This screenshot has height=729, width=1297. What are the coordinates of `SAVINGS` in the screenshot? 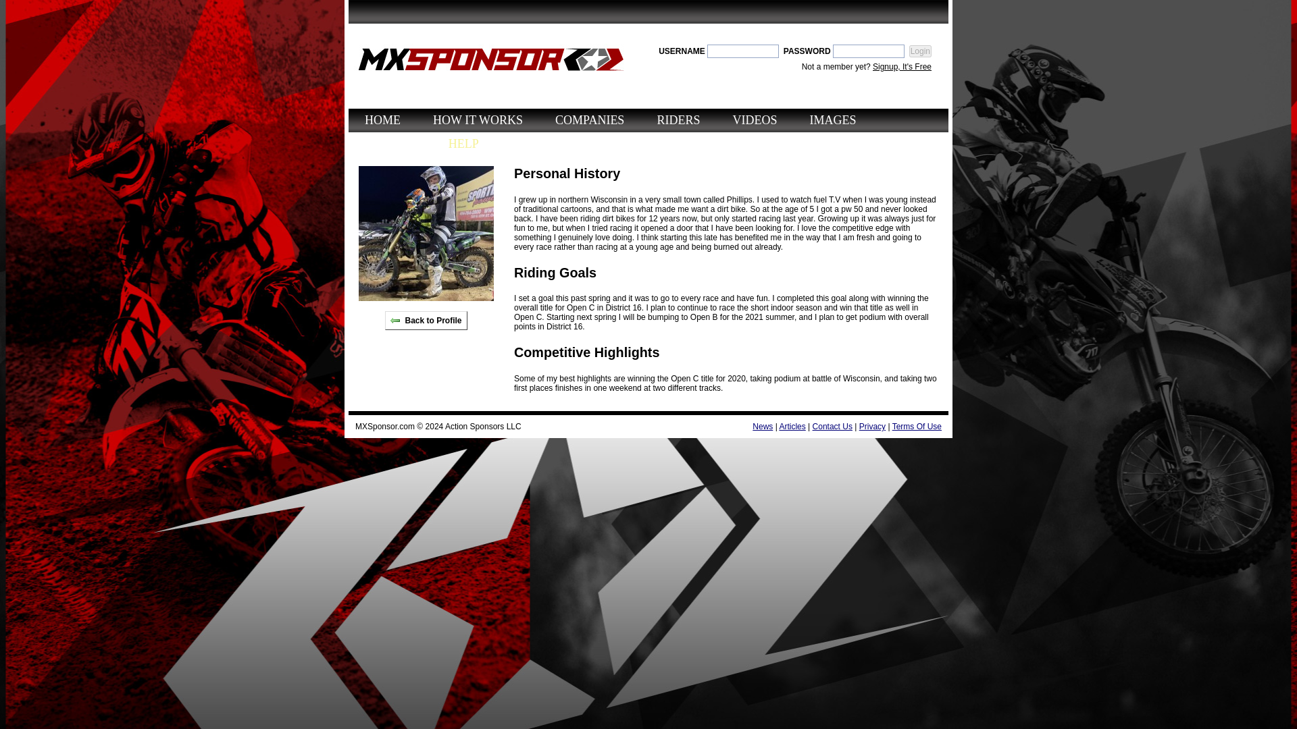 It's located at (390, 144).